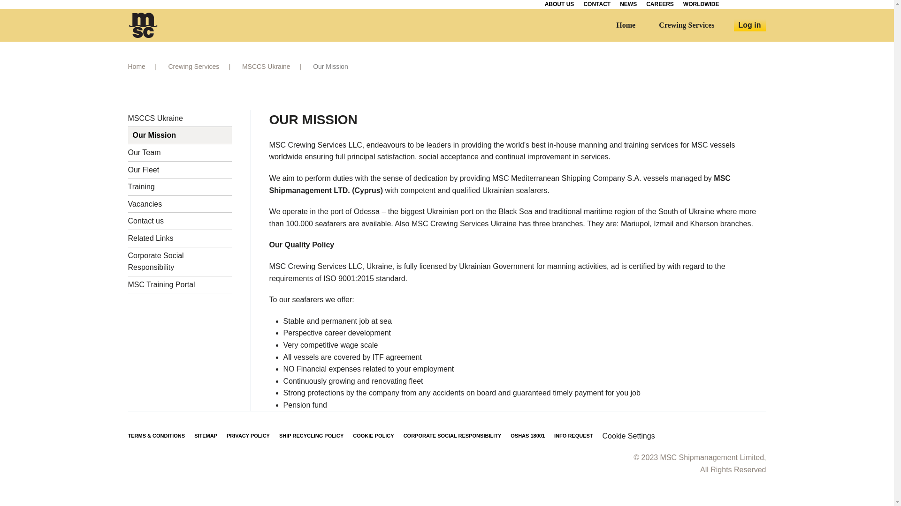  Describe the element at coordinates (248, 436) in the screenshot. I see `PRIVACY POLICY` at that location.